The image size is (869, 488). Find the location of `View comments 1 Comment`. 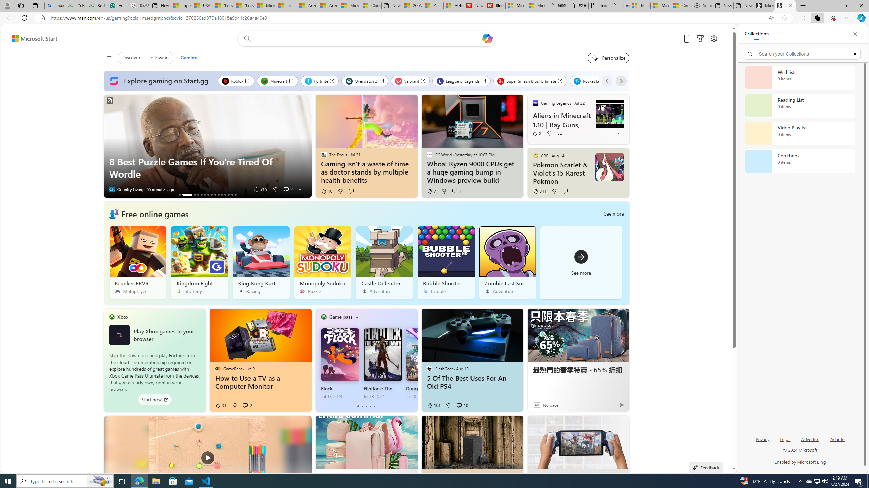

View comments 1 Comment is located at coordinates (457, 191).